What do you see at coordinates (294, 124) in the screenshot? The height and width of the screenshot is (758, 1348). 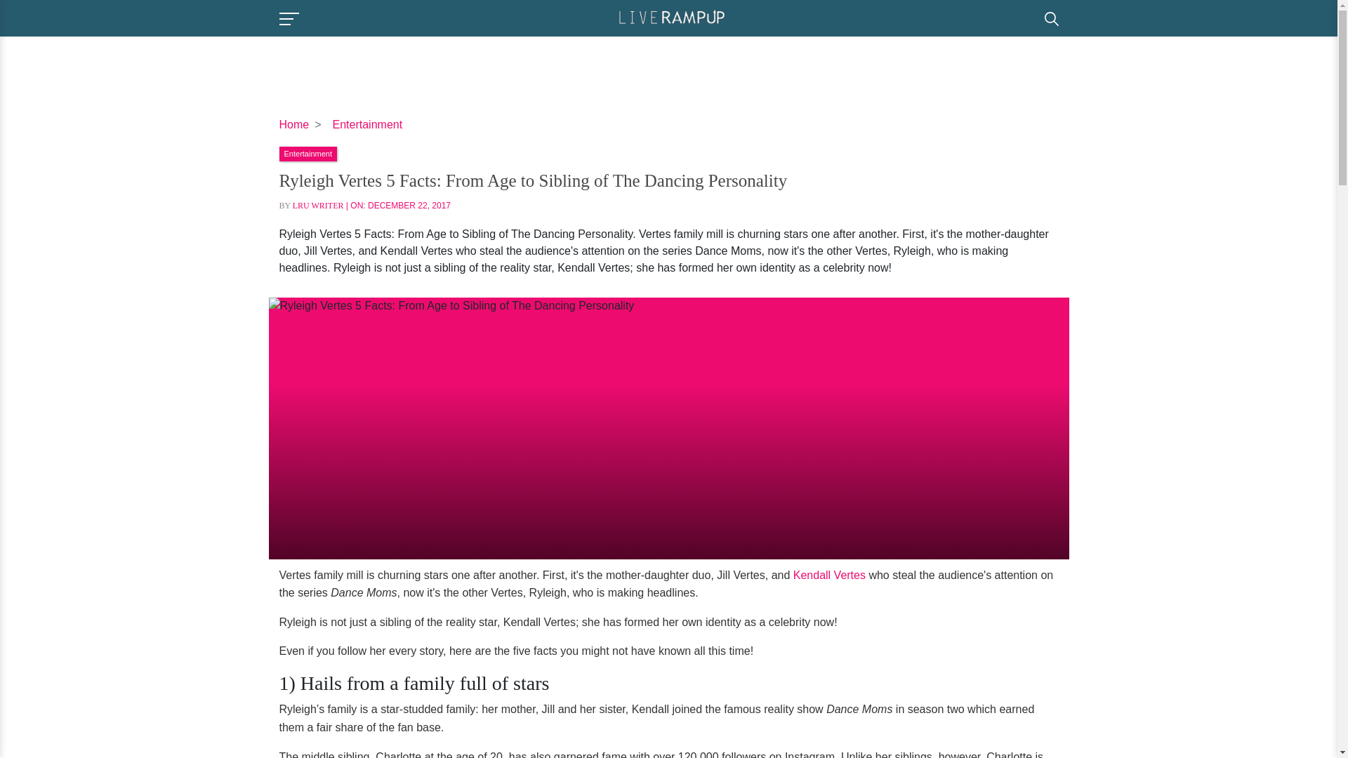 I see `Home` at bounding box center [294, 124].